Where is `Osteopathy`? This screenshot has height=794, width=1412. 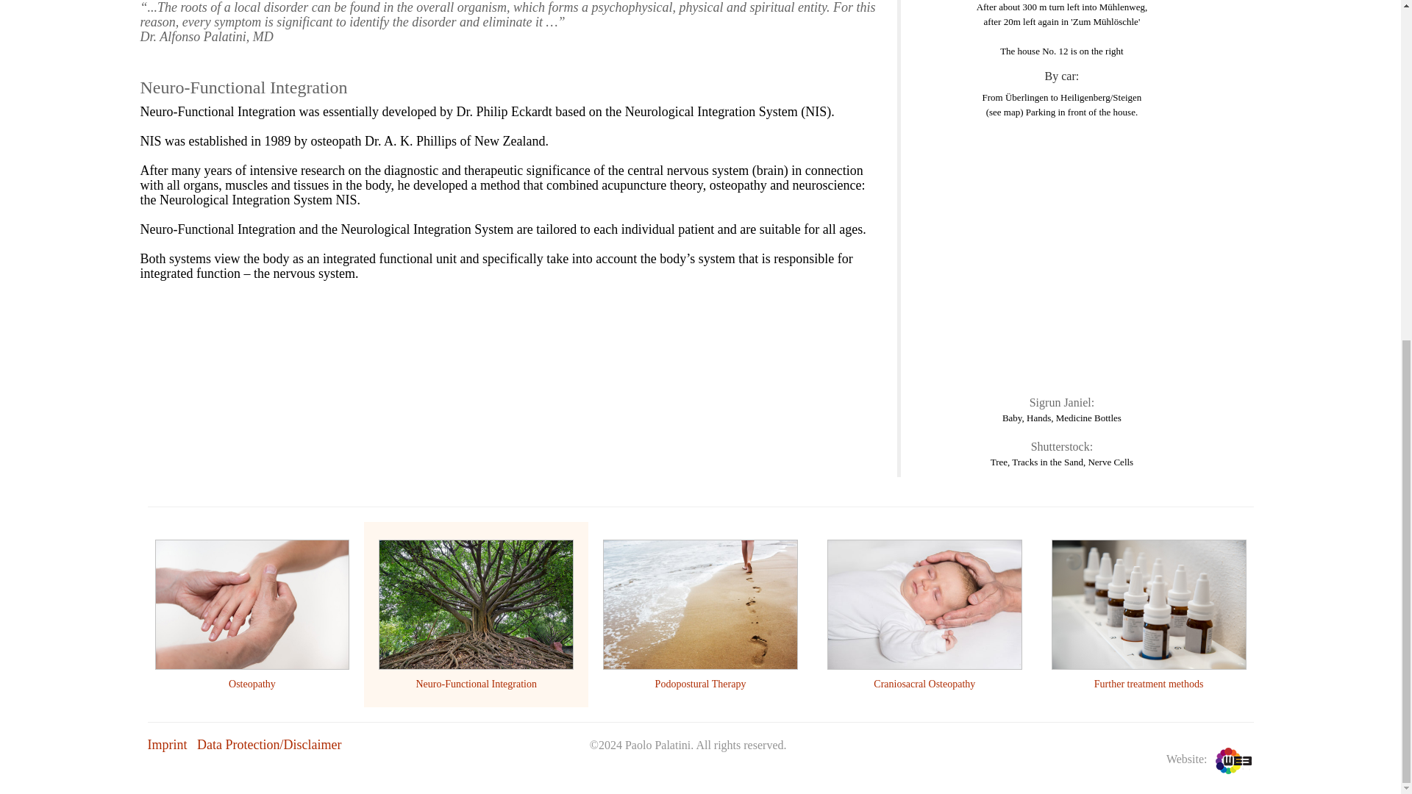 Osteopathy is located at coordinates (252, 684).